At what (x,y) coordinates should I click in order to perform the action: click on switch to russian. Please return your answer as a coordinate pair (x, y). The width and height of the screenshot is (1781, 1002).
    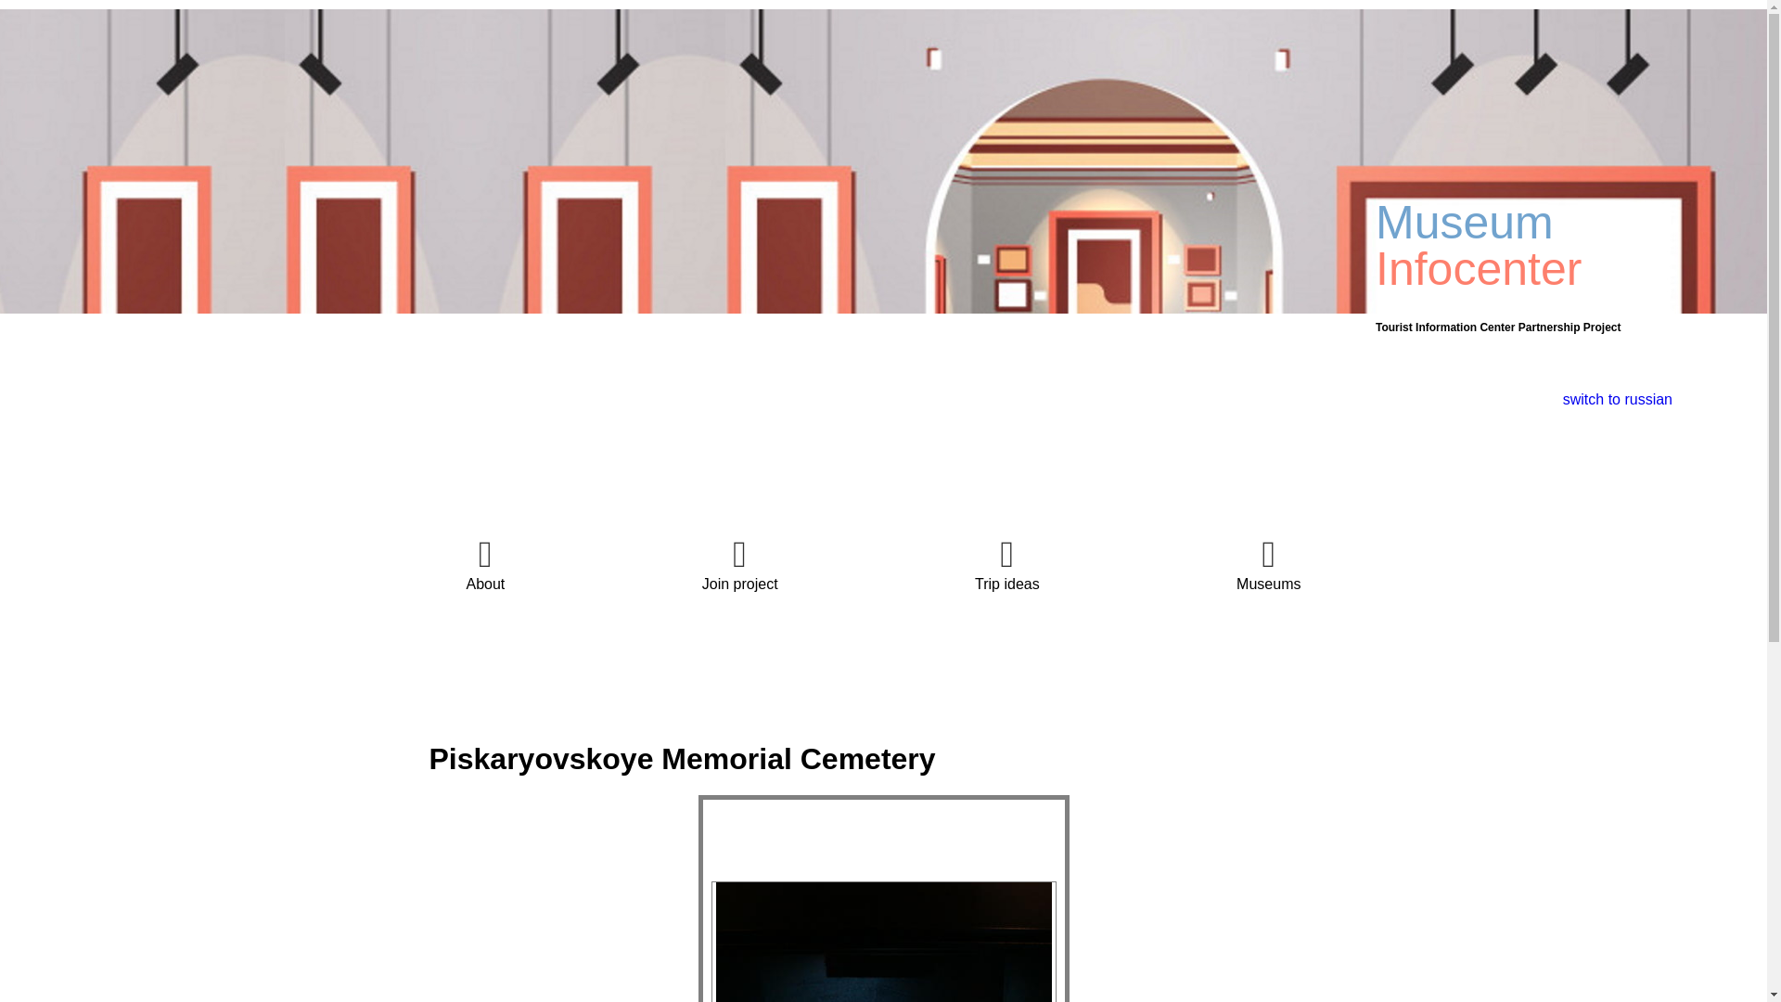
    Looking at the image, I should click on (1618, 399).